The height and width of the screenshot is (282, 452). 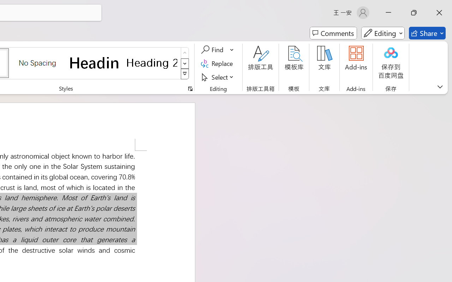 What do you see at coordinates (190, 89) in the screenshot?
I see `Styles...` at bounding box center [190, 89].